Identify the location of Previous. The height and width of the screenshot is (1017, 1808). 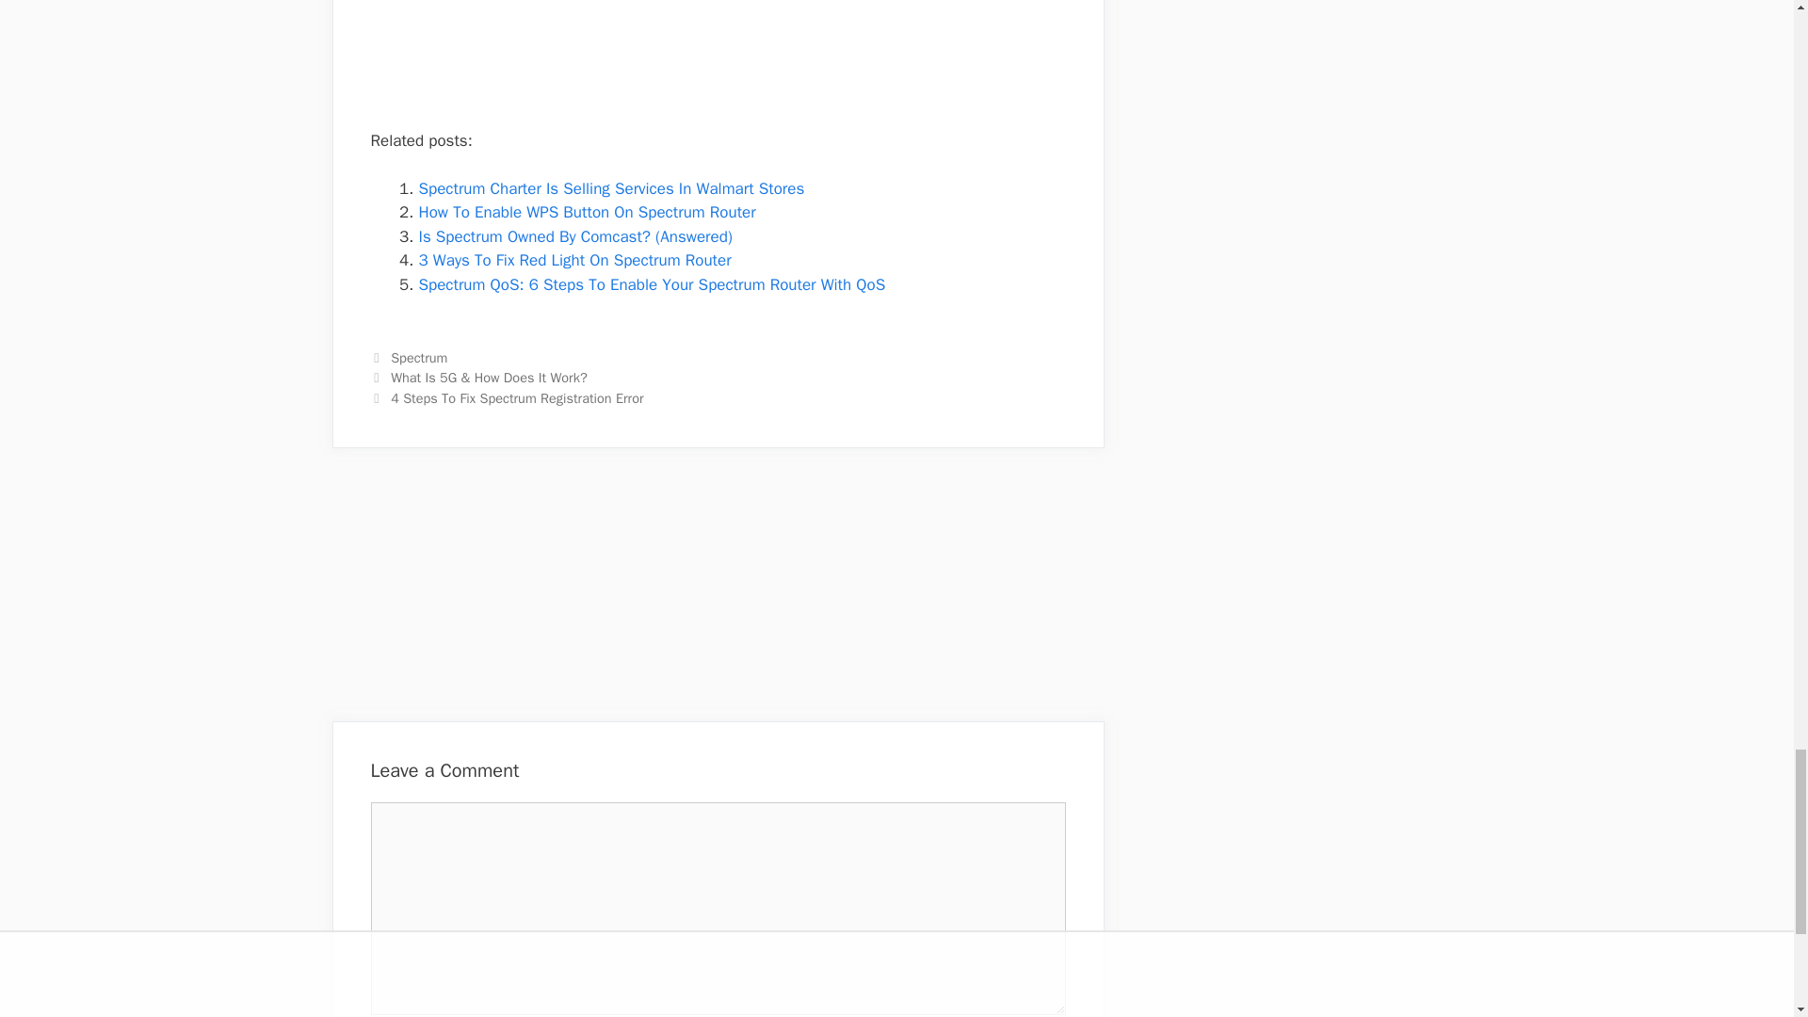
(478, 378).